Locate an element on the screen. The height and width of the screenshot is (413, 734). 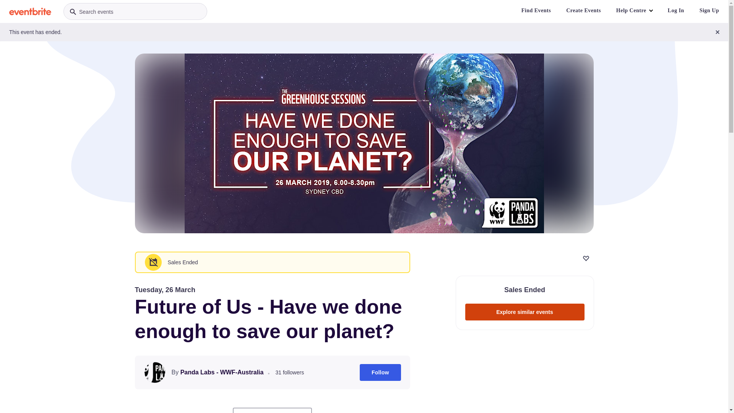
Log In is located at coordinates (676, 11).